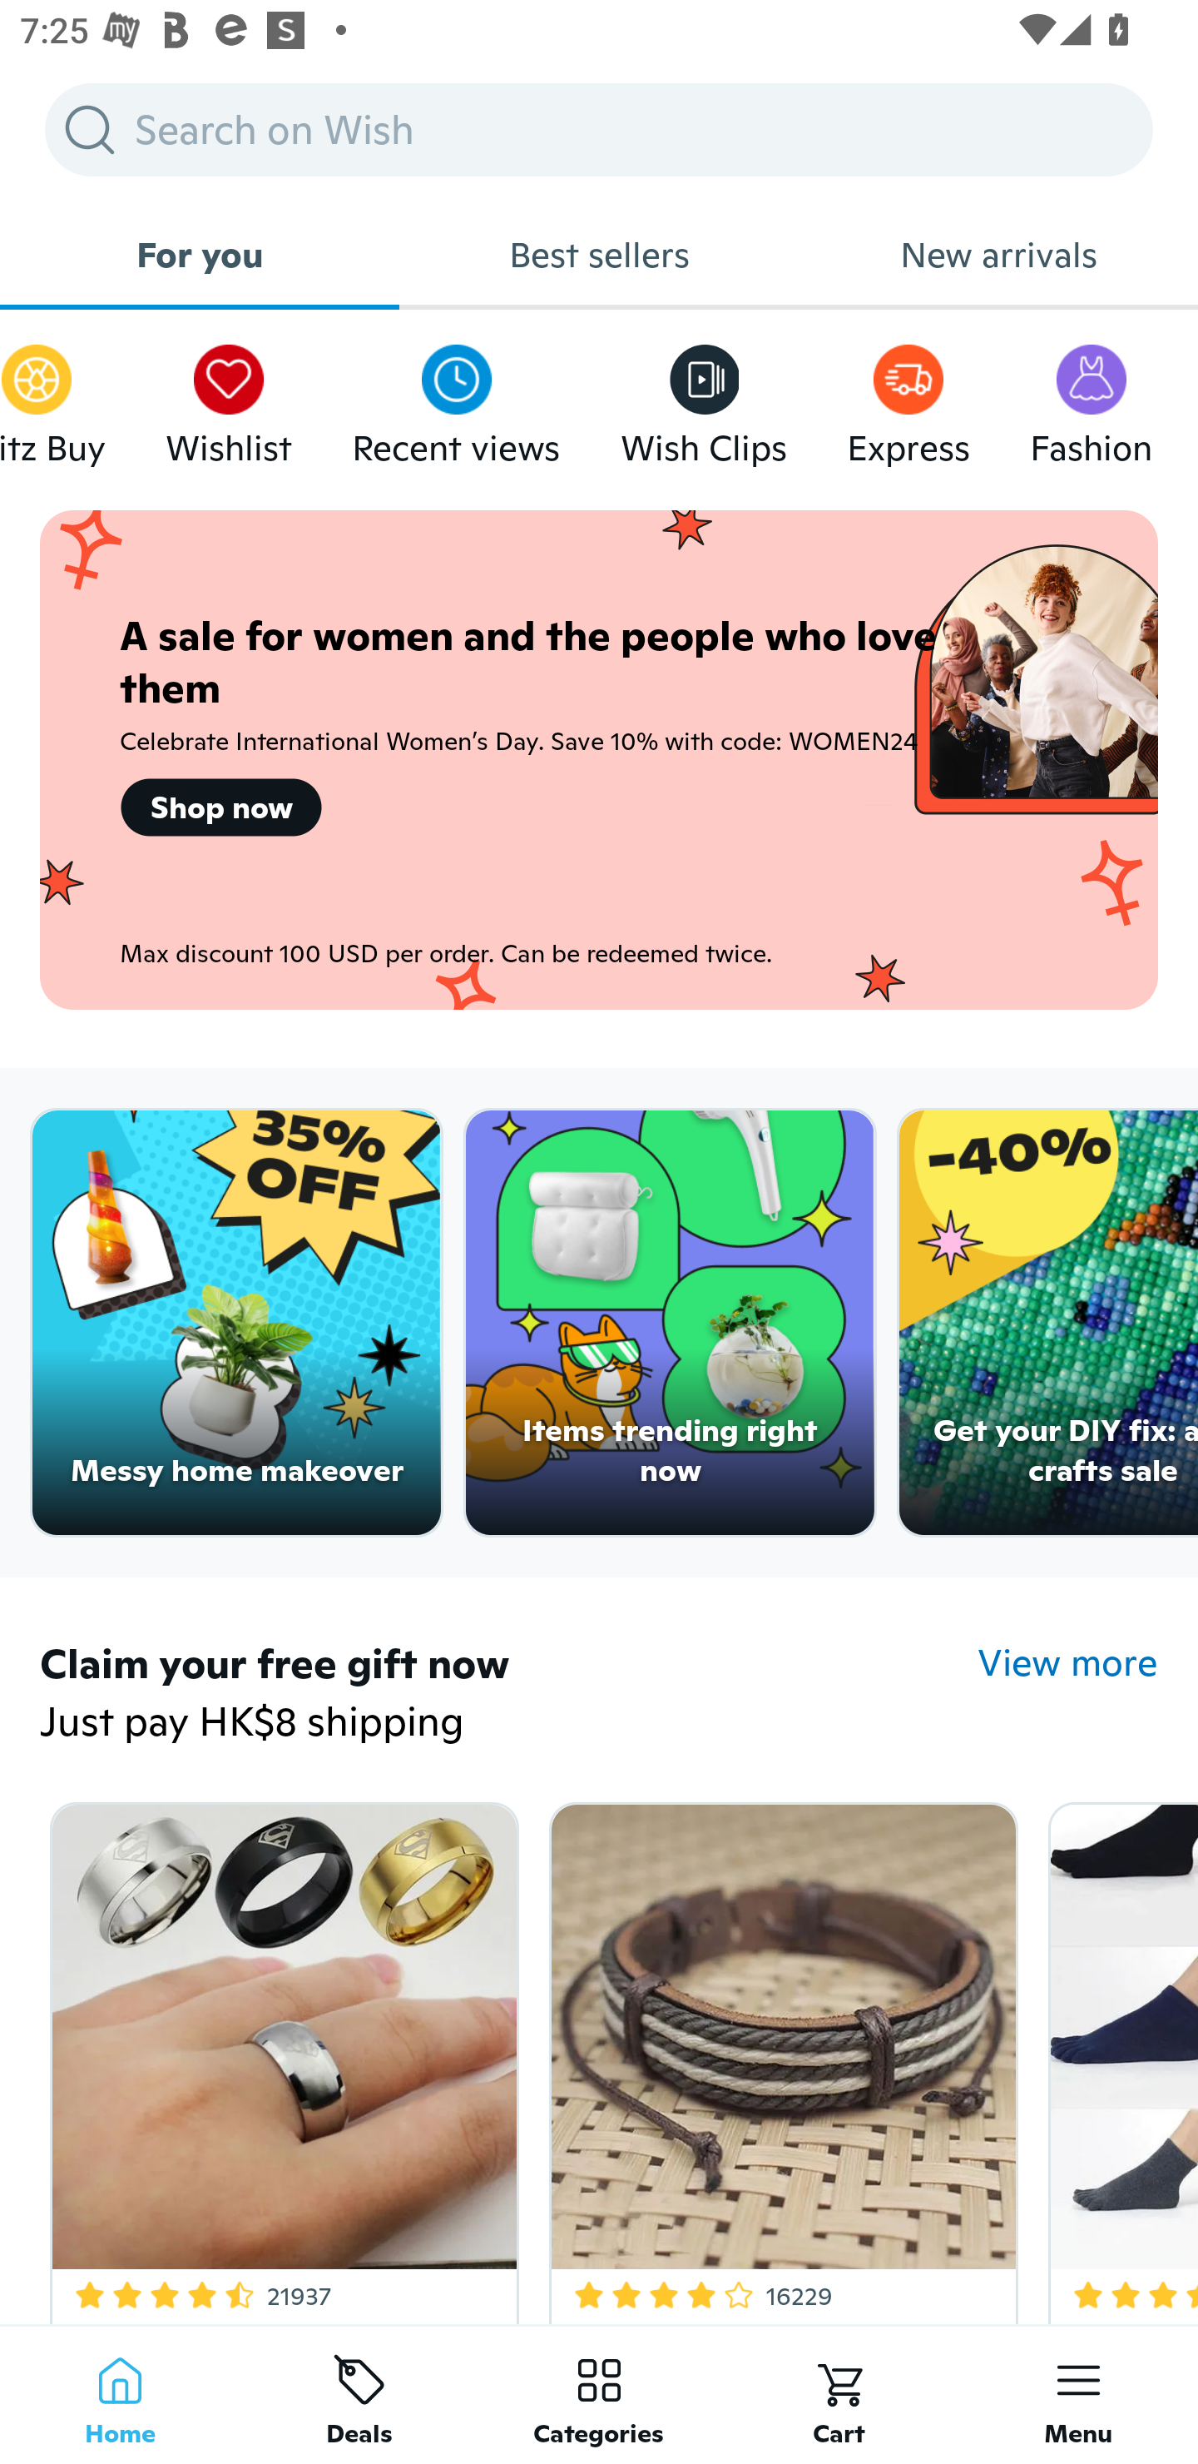 The height and width of the screenshot is (2464, 1198). What do you see at coordinates (1068, 1663) in the screenshot?
I see `View more` at bounding box center [1068, 1663].